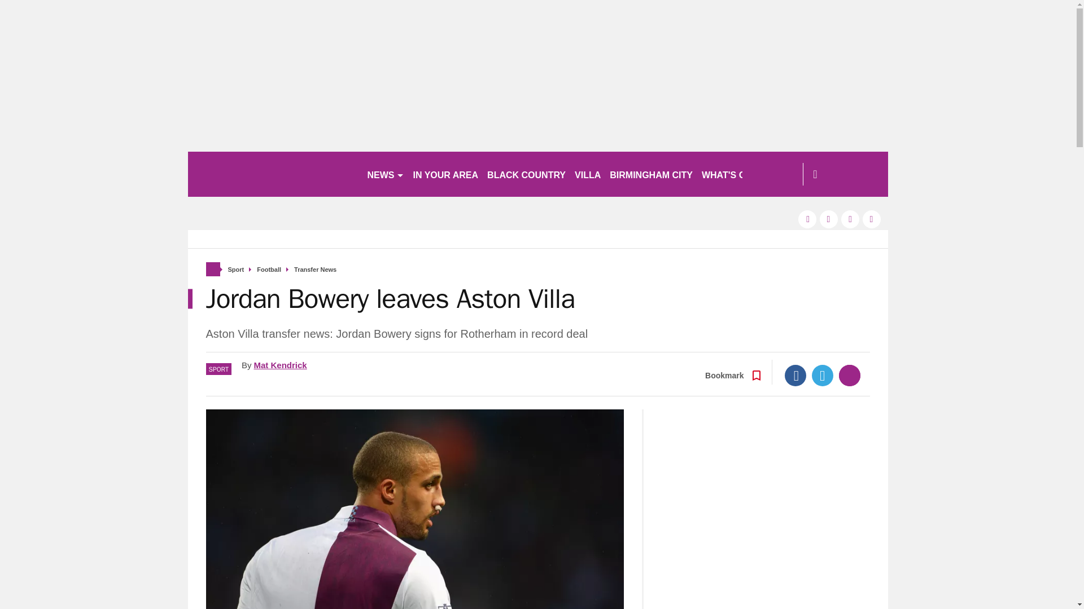 This screenshot has width=1084, height=609. What do you see at coordinates (807, 219) in the screenshot?
I see `facebook` at bounding box center [807, 219].